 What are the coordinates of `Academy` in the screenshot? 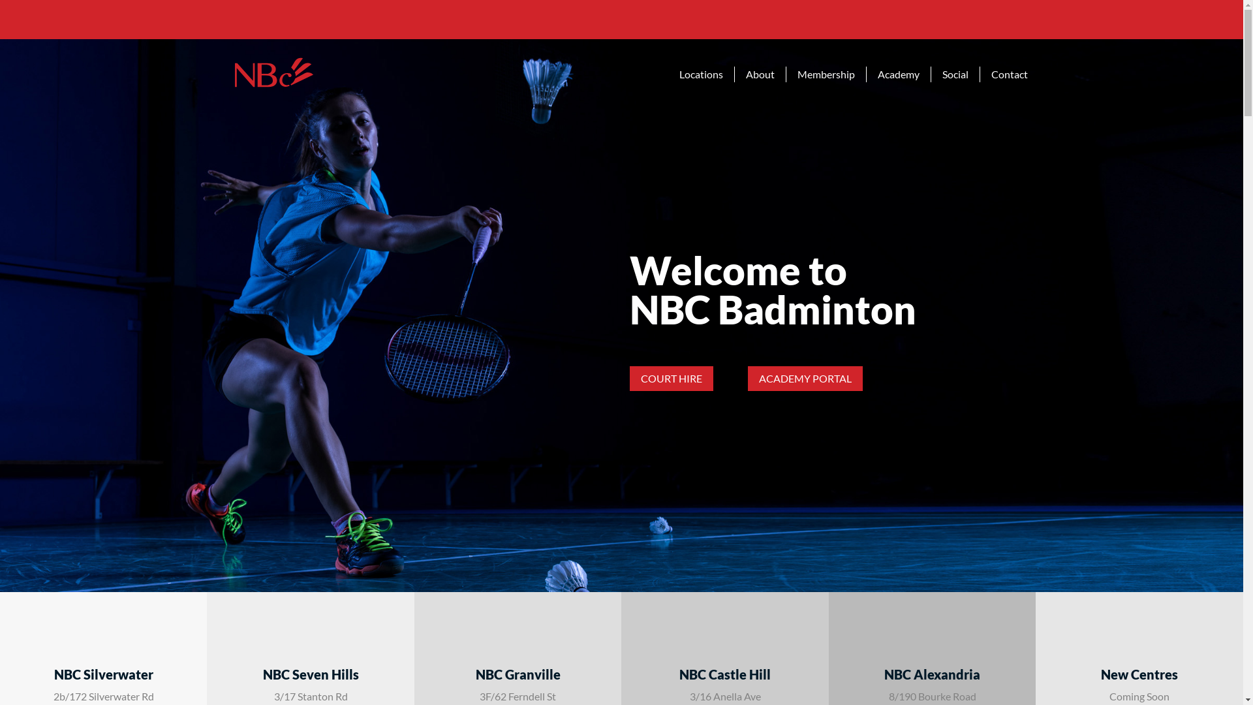 It's located at (899, 74).